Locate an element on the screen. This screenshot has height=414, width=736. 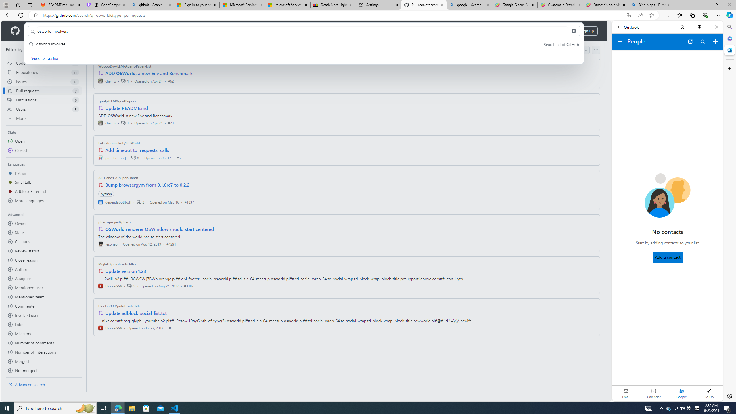
Open Source is located at coordinates (129, 31).